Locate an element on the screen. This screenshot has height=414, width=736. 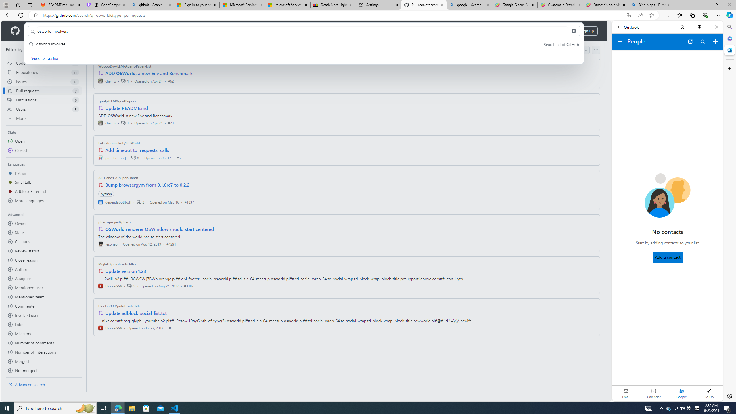
Open Source is located at coordinates (129, 31).